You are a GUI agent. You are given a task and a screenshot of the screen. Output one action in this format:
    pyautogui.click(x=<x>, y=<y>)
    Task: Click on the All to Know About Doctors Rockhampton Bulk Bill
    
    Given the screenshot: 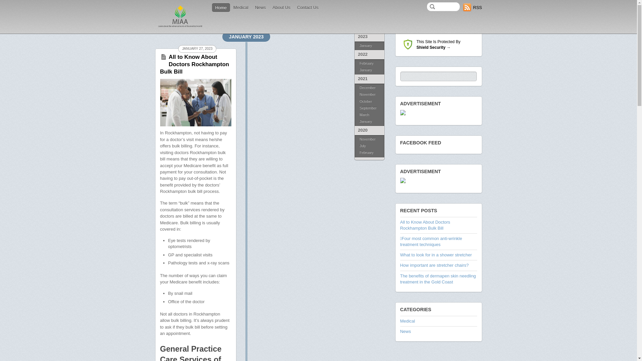 What is the action you would take?
    pyautogui.click(x=425, y=225)
    